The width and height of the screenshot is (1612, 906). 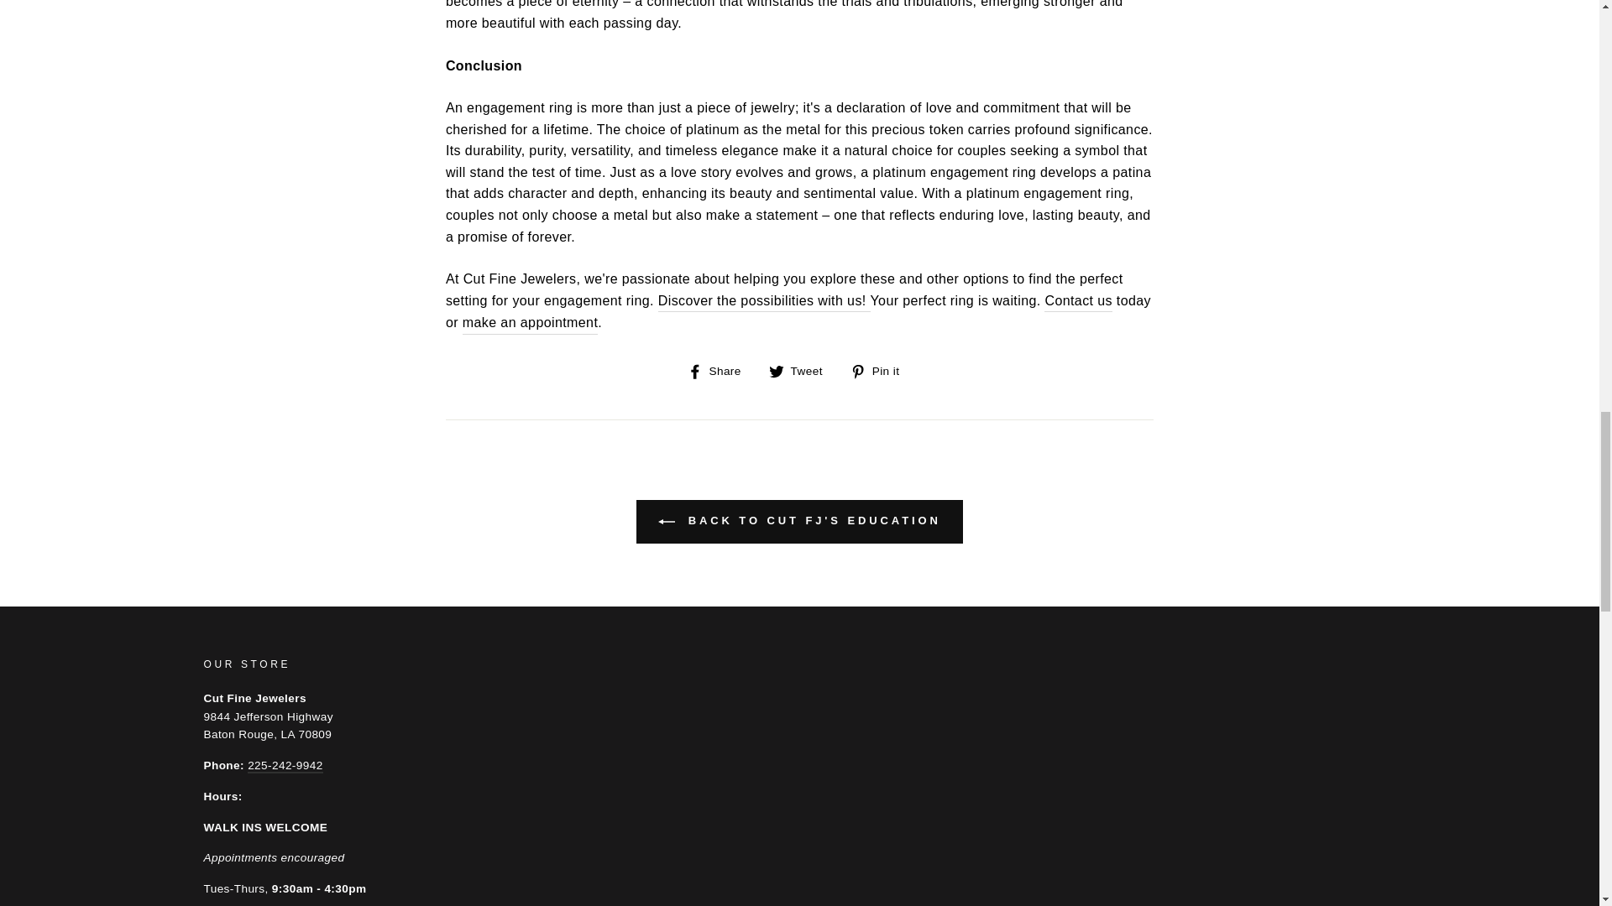 What do you see at coordinates (801, 370) in the screenshot?
I see `Tweet on Twitter` at bounding box center [801, 370].